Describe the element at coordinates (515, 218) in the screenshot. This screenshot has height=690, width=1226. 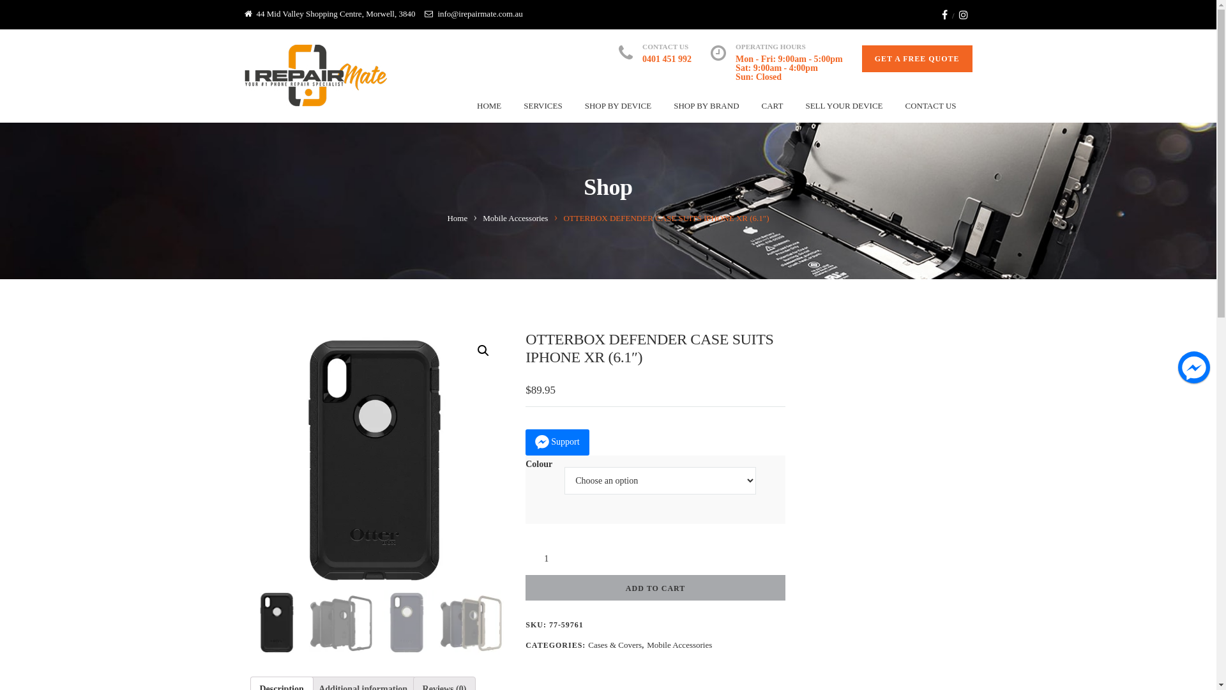
I see `Mobile Accessories` at that location.